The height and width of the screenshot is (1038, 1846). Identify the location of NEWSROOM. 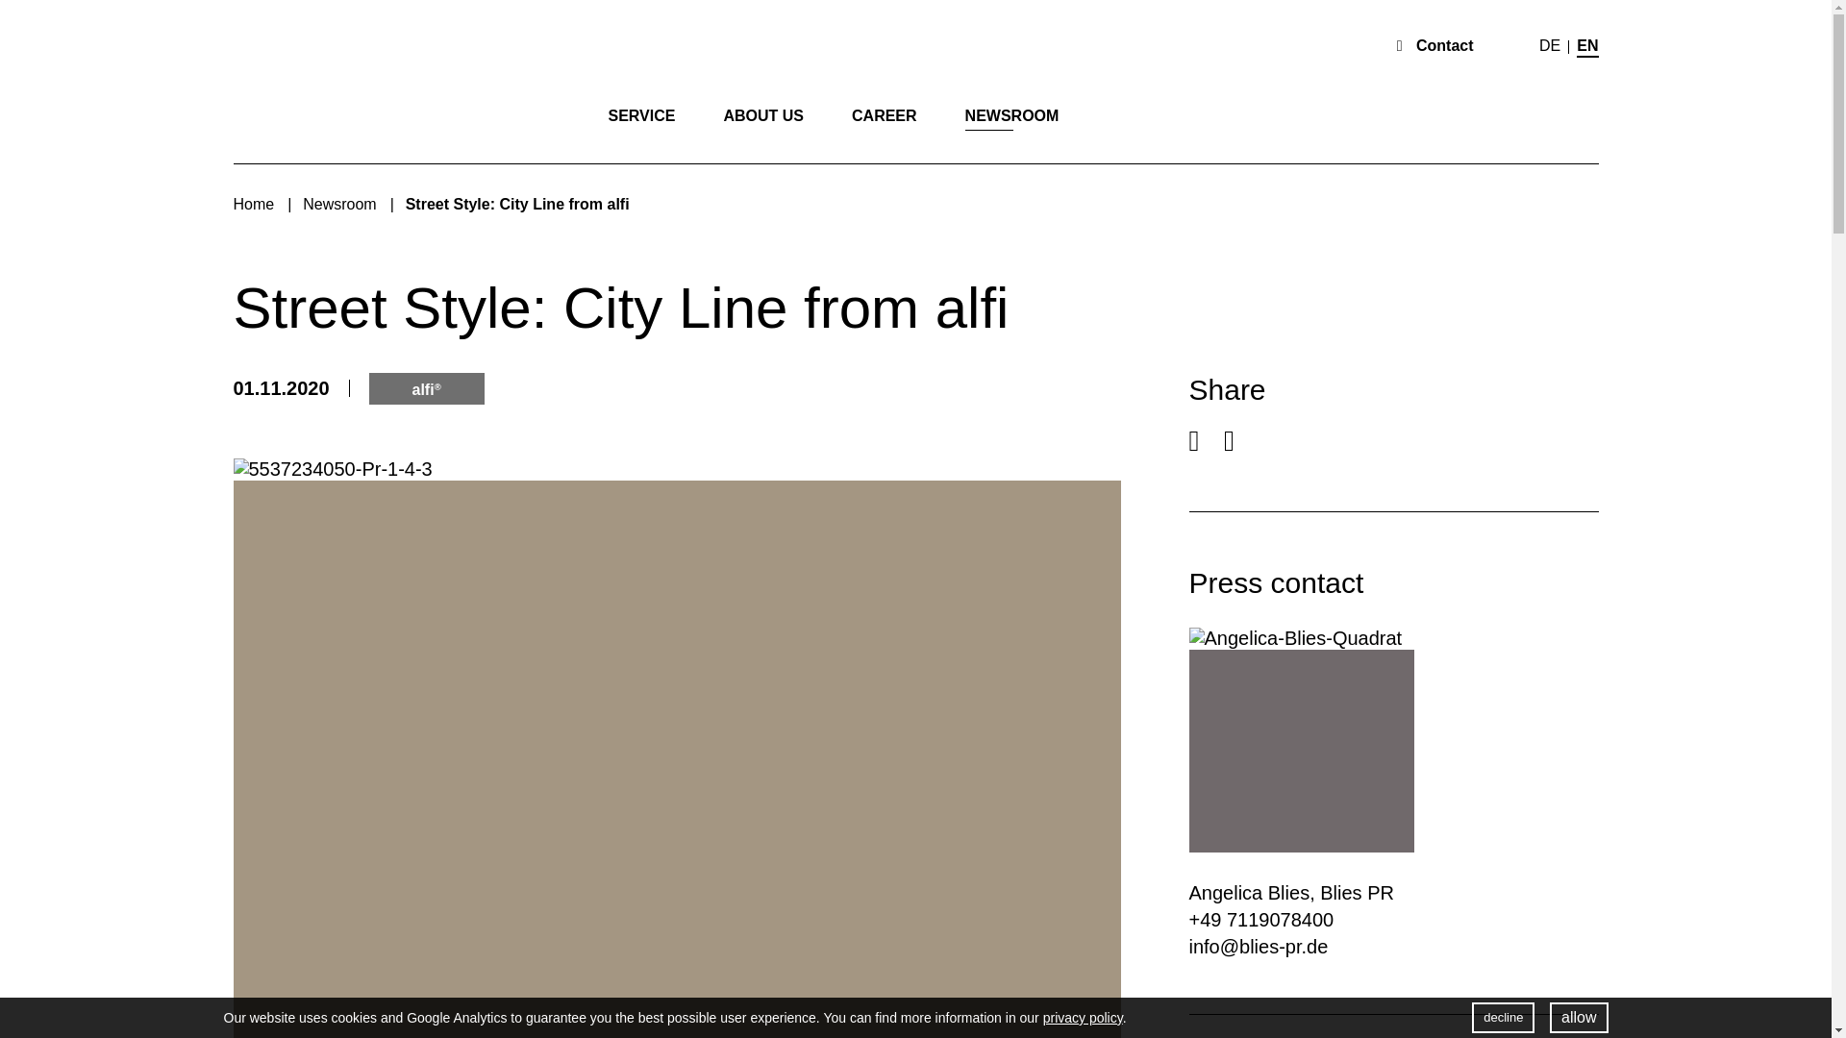
(1012, 115).